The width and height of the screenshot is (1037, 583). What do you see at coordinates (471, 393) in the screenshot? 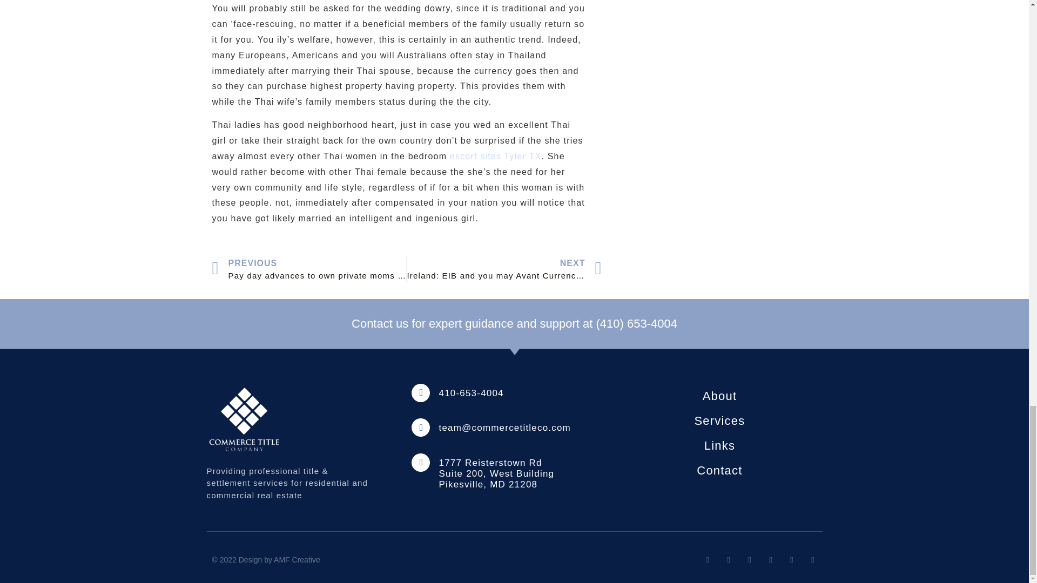
I see `410-653-4004` at bounding box center [471, 393].